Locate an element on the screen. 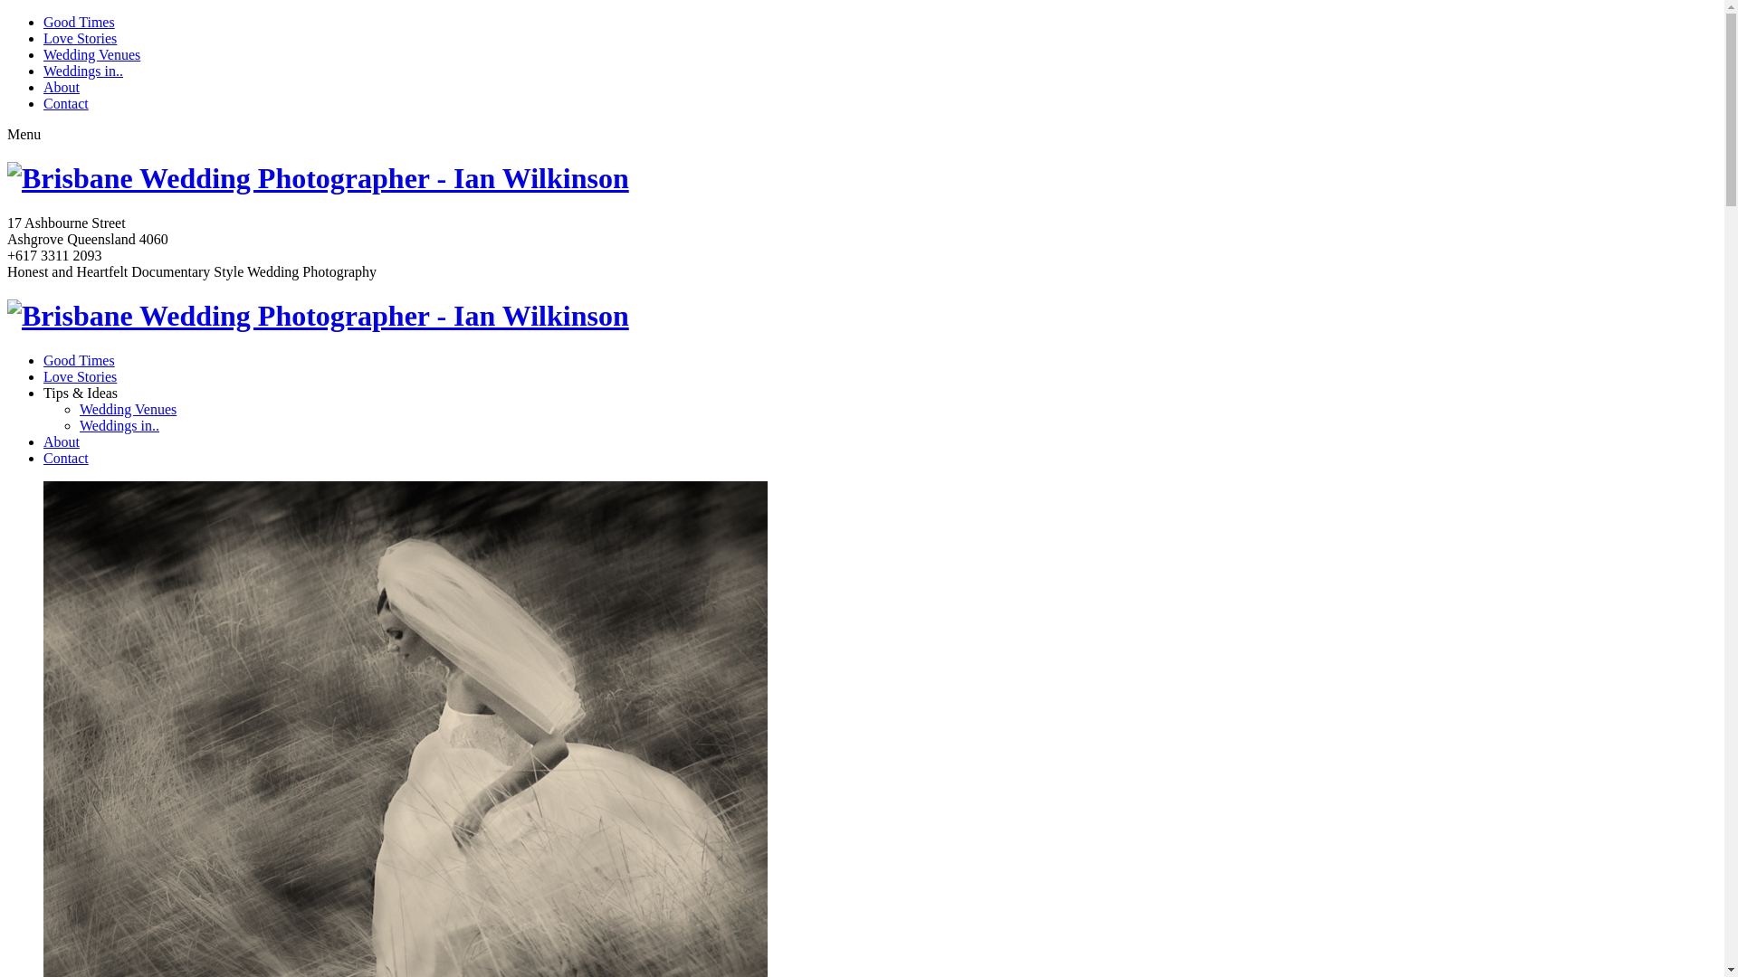 This screenshot has height=977, width=1738. Good Times is located at coordinates (80, 22).